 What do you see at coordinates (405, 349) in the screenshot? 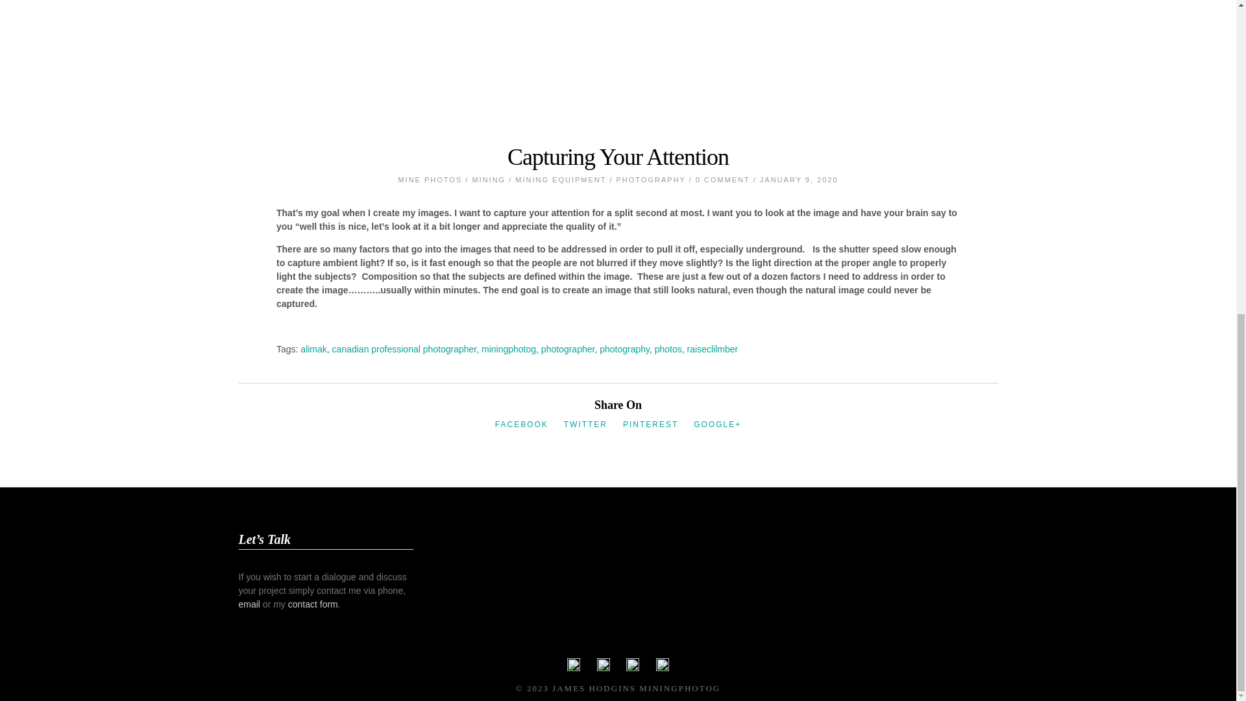
I see `canadian professional photographer` at bounding box center [405, 349].